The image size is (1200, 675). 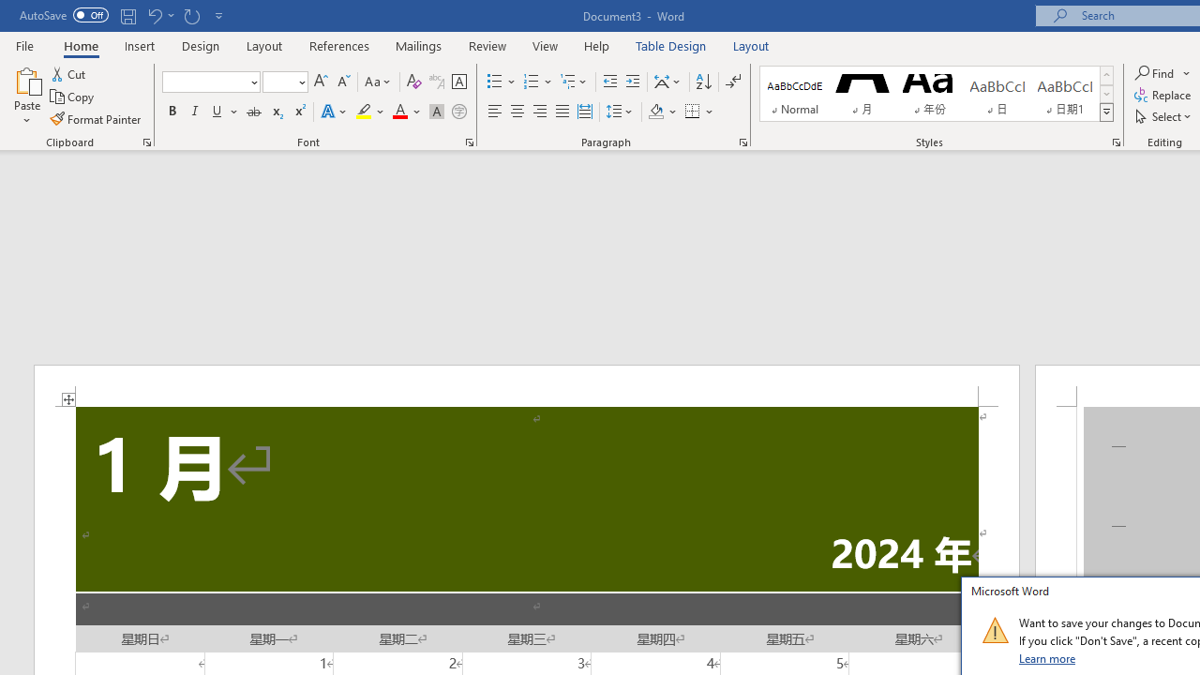 What do you see at coordinates (1162, 73) in the screenshot?
I see `Find` at bounding box center [1162, 73].